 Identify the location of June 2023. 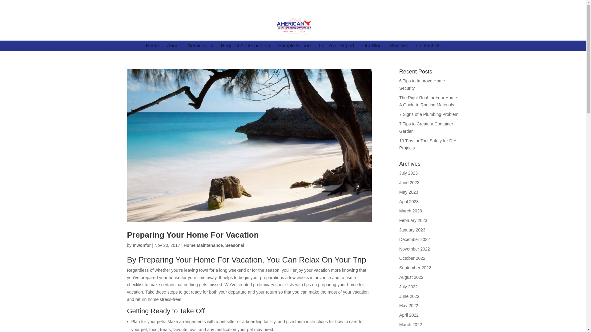
(409, 183).